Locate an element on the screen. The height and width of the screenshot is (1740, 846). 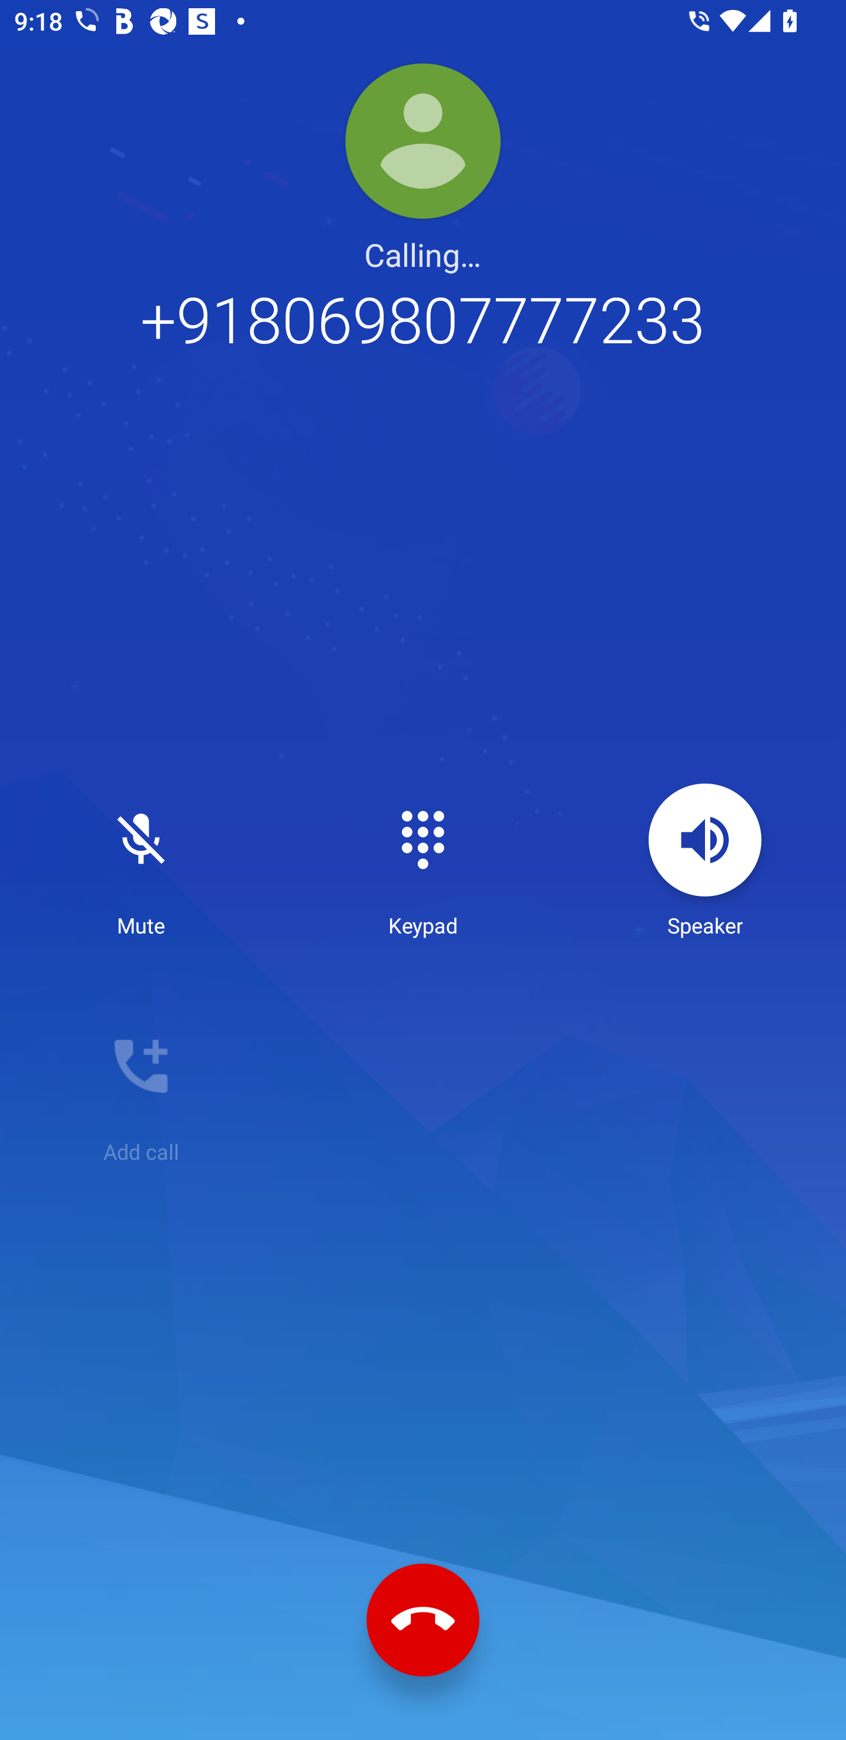
Add call is located at coordinates (141, 1087).